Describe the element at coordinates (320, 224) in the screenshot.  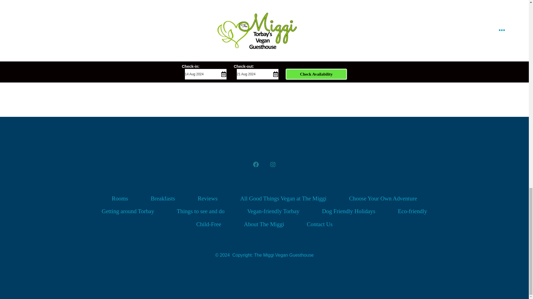
I see `Contact Us` at that location.